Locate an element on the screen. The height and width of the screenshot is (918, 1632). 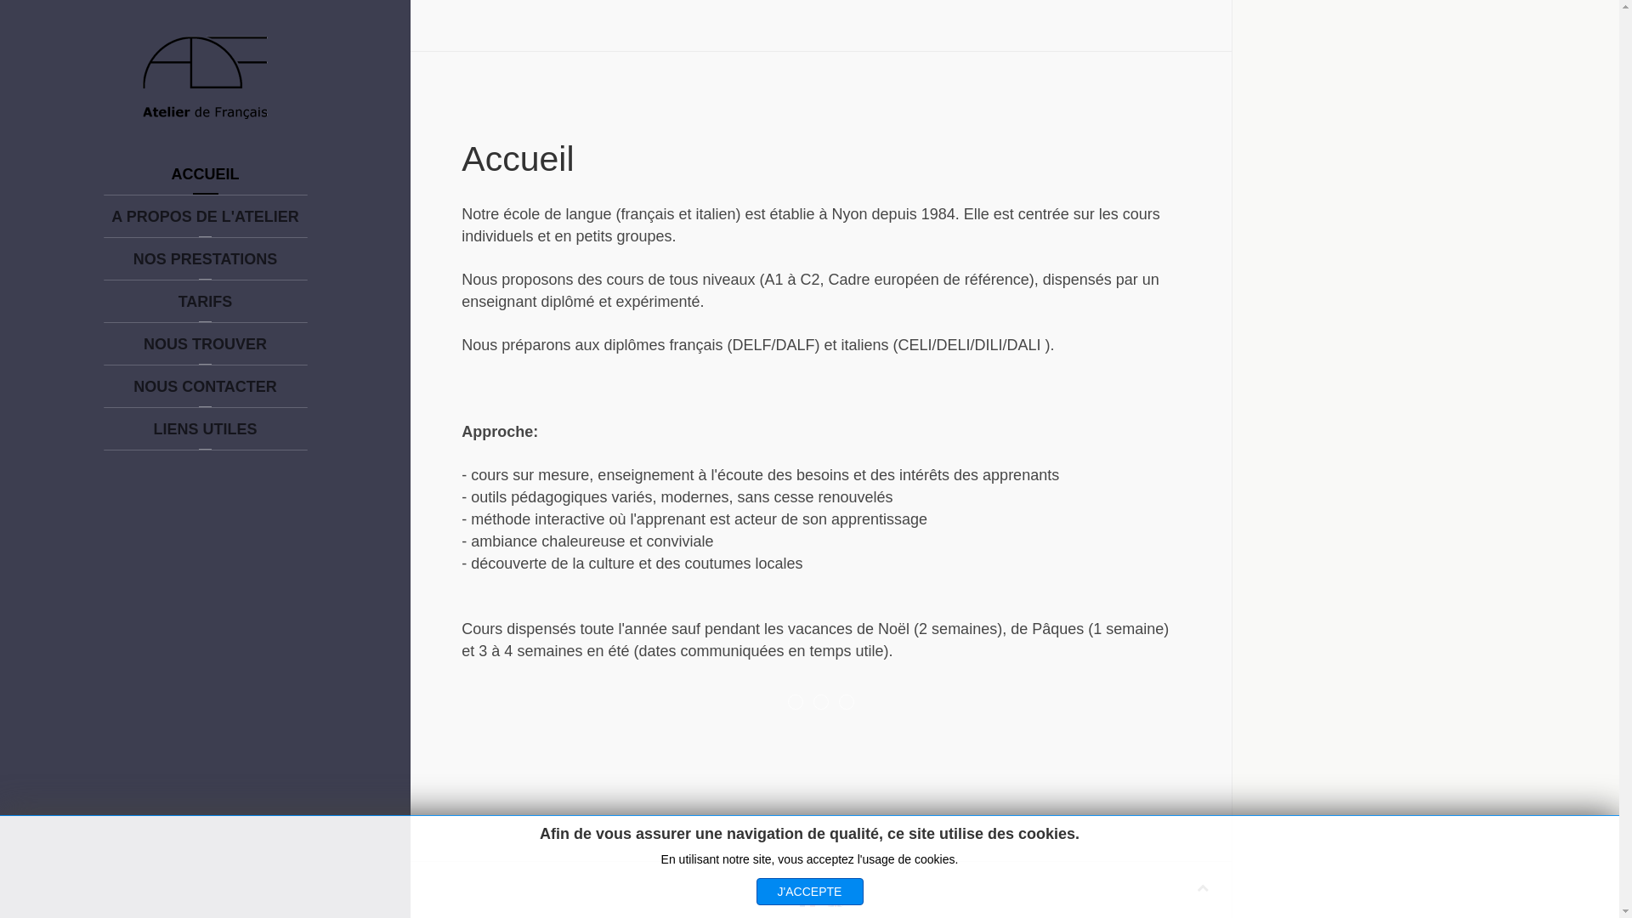
ACCUEIL is located at coordinates (206, 174).